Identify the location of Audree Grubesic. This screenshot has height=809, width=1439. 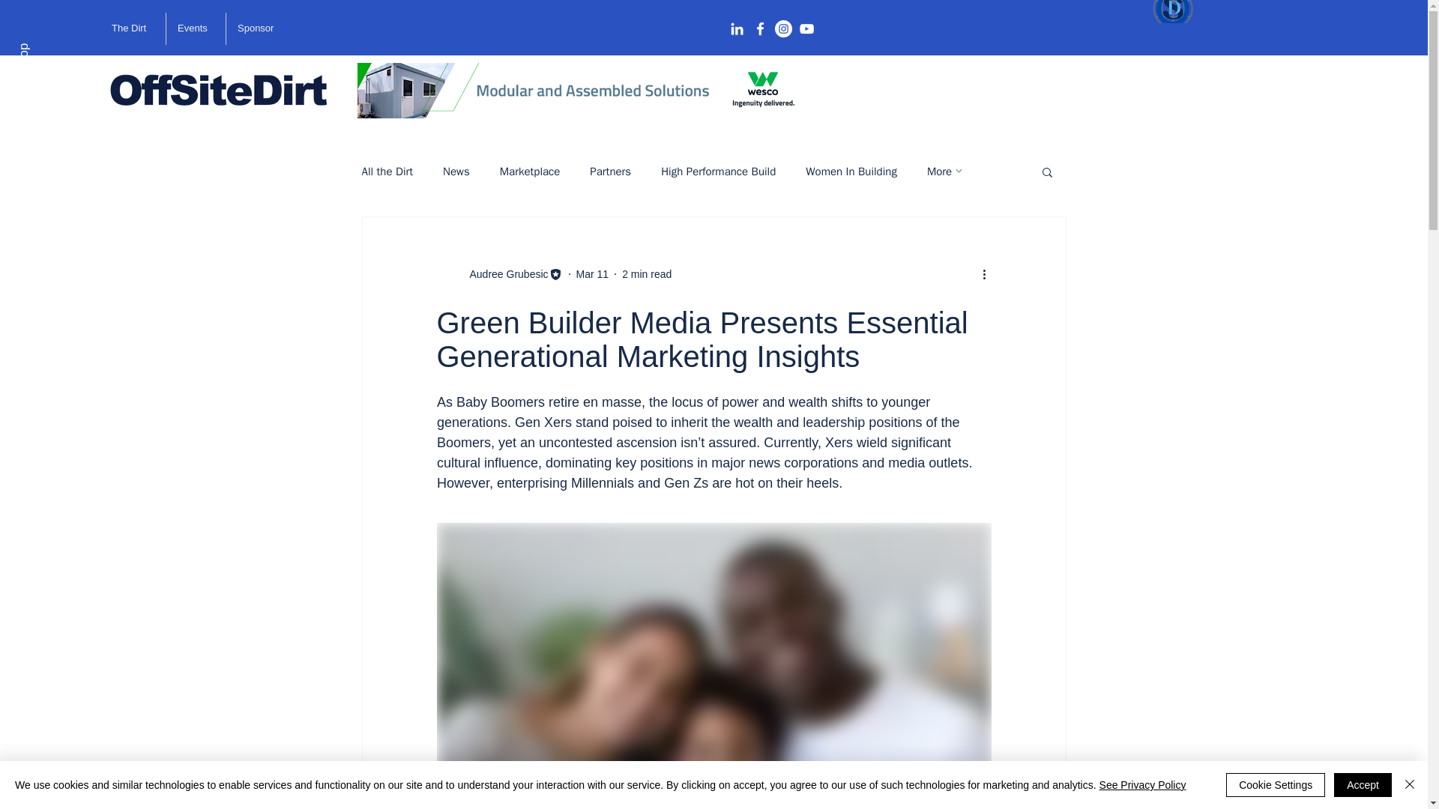
(504, 274).